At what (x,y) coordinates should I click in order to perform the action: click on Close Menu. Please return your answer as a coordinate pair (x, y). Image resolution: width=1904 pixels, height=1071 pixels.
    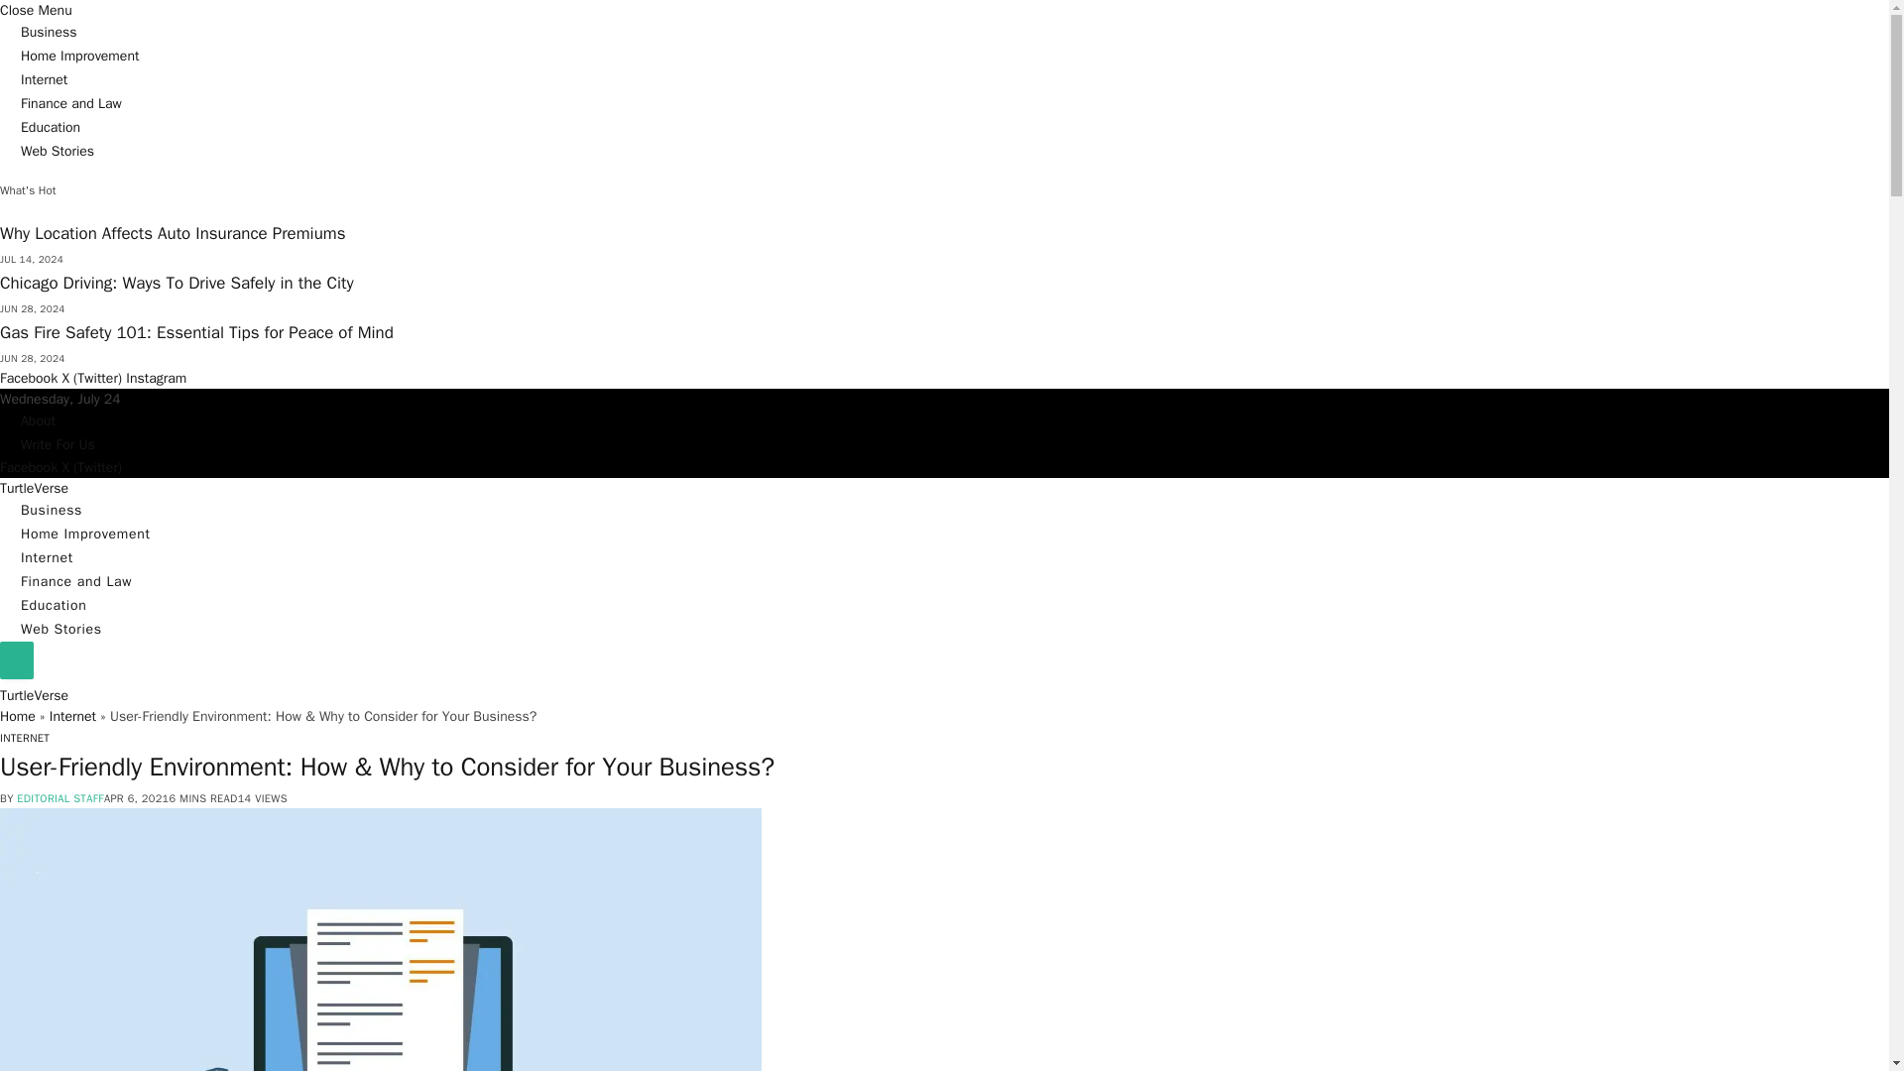
    Looking at the image, I should click on (36, 10).